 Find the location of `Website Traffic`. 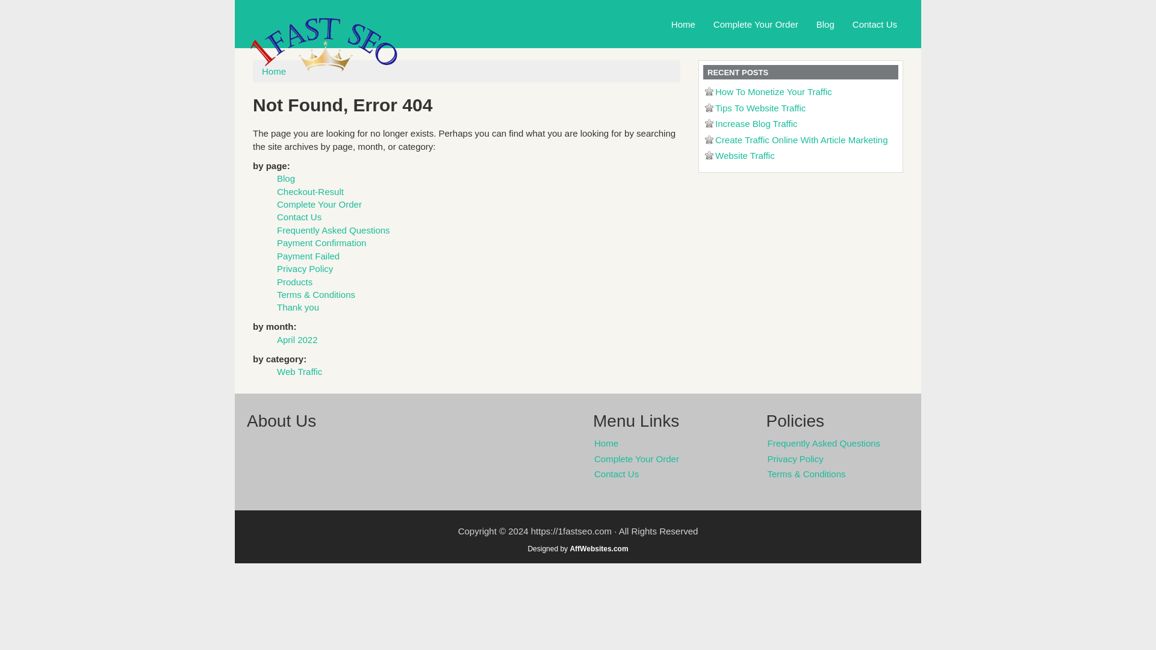

Website Traffic is located at coordinates (745, 155).